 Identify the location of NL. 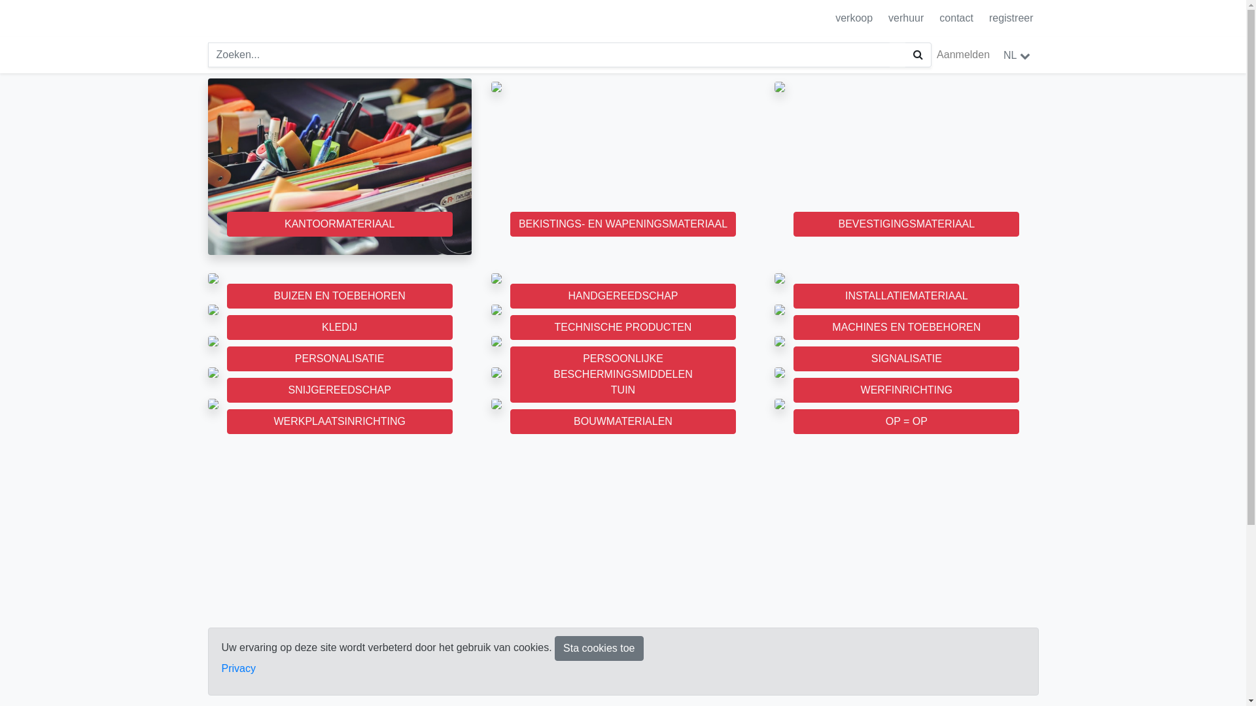
(1017, 55).